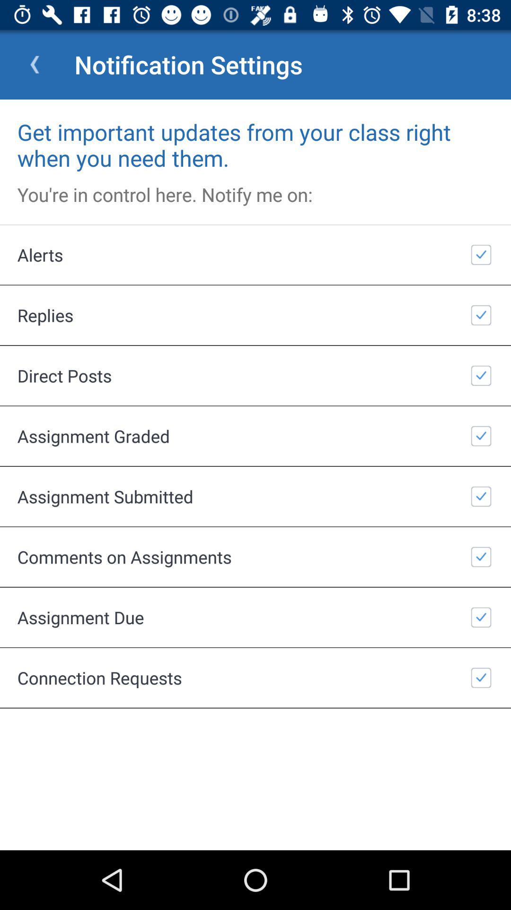  Describe the element at coordinates (255, 617) in the screenshot. I see `flip to assignment due` at that location.